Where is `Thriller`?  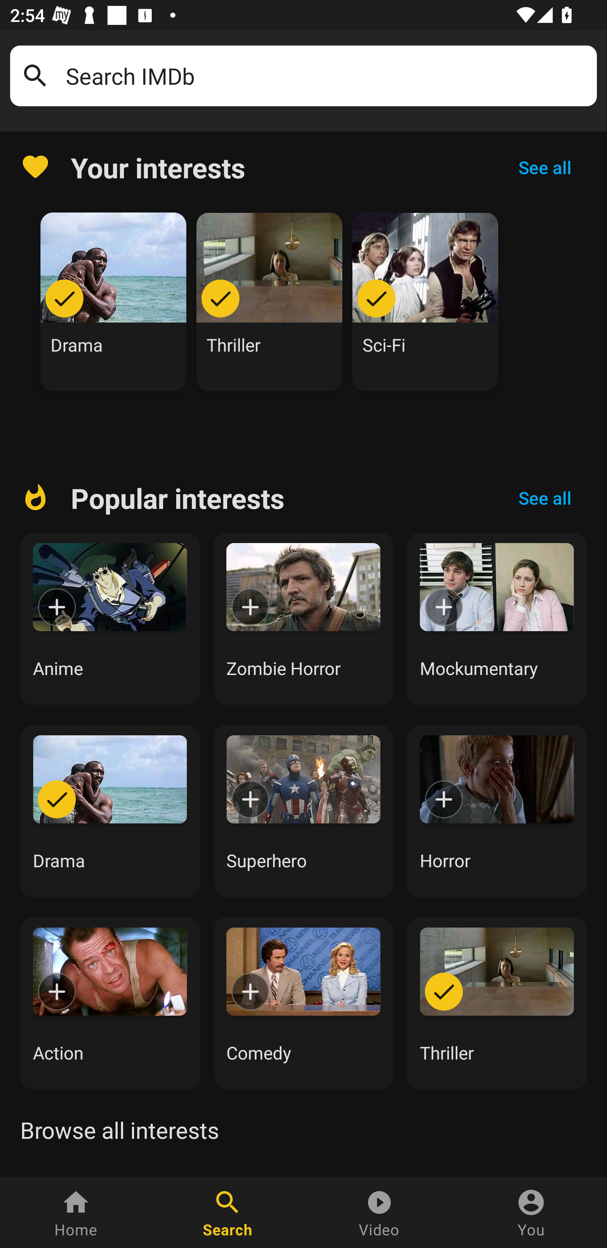 Thriller is located at coordinates (269, 302).